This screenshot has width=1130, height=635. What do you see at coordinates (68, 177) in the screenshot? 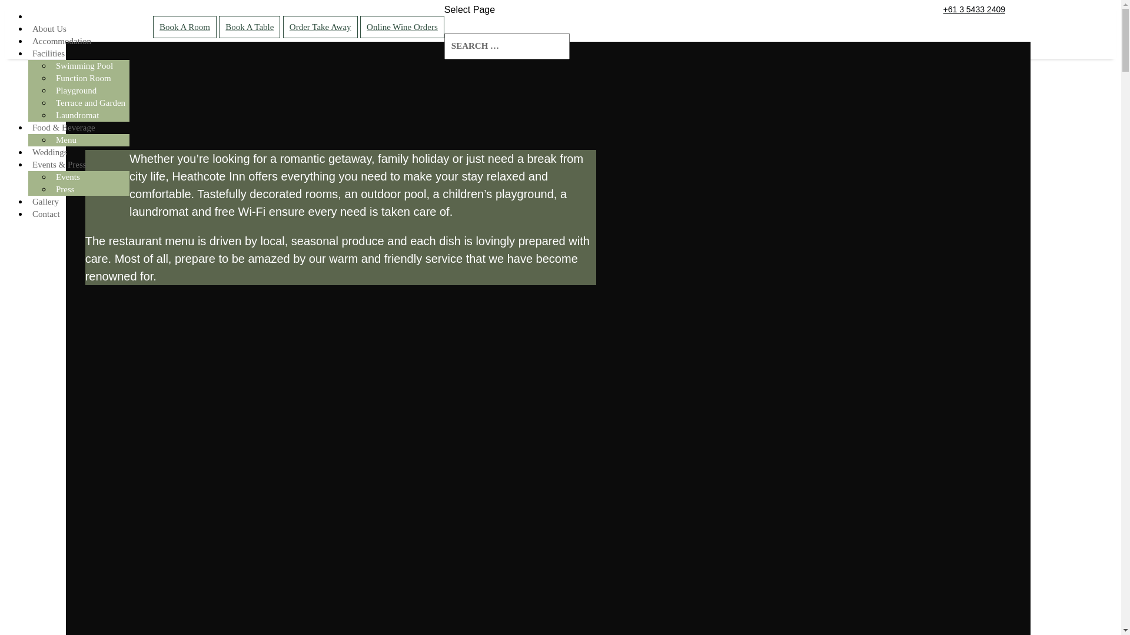
I see `Events` at bounding box center [68, 177].